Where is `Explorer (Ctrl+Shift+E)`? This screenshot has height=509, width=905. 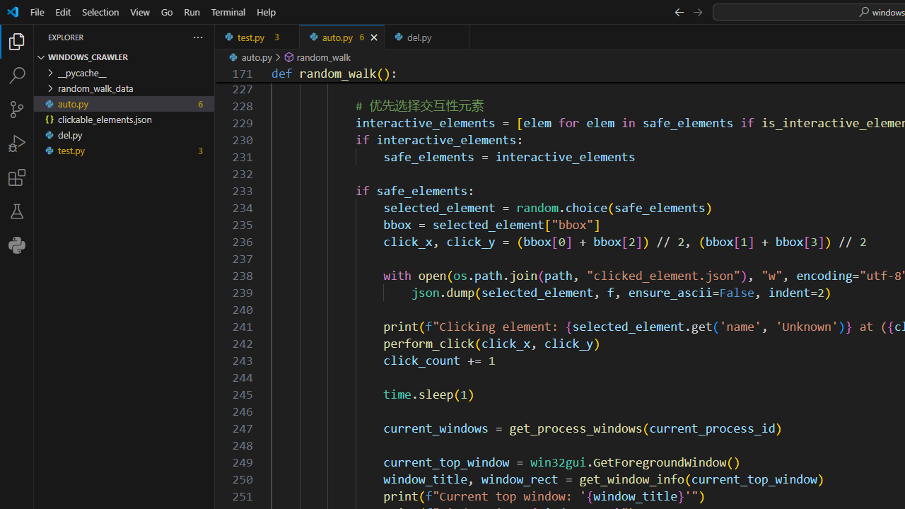 Explorer (Ctrl+Shift+E) is located at coordinates (17, 41).